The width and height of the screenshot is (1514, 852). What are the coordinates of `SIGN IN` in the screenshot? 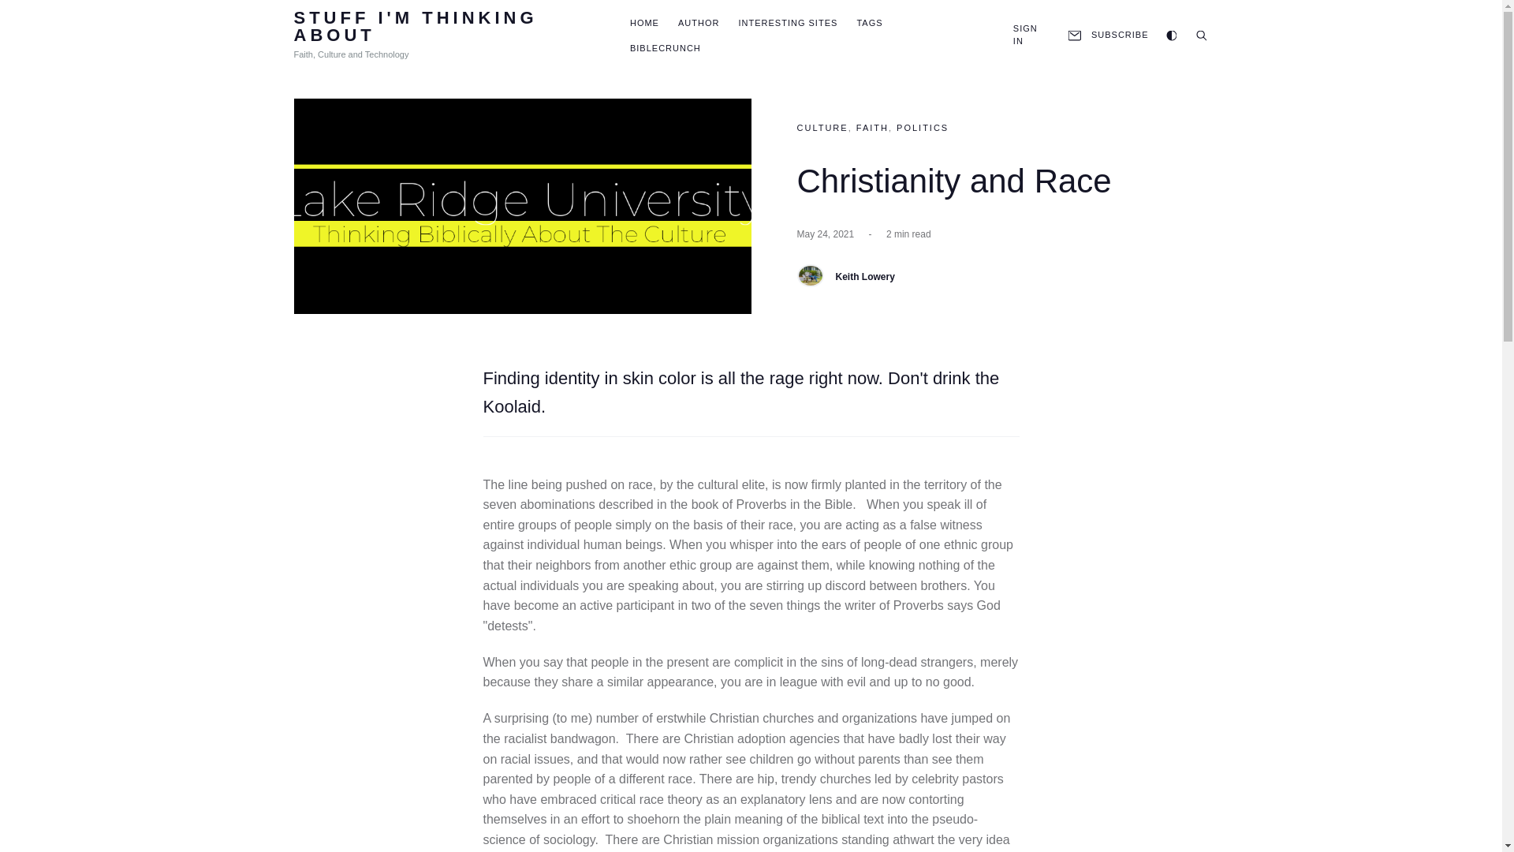 It's located at (1025, 35).